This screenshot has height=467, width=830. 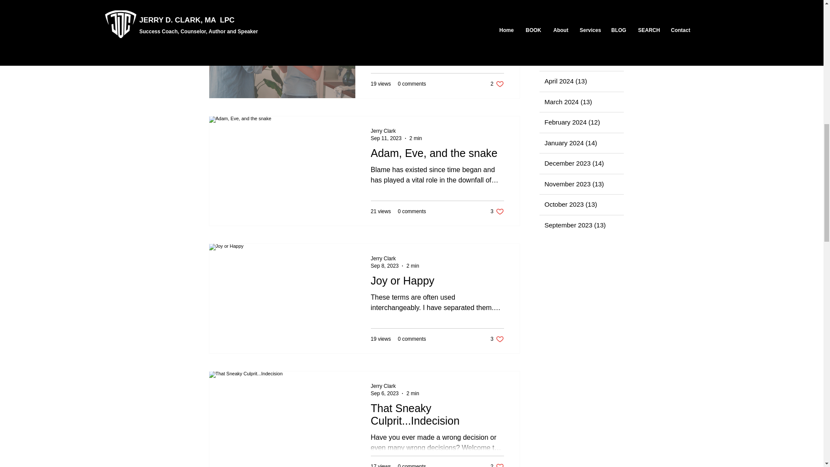 I want to click on 2 min, so click(x=415, y=138).